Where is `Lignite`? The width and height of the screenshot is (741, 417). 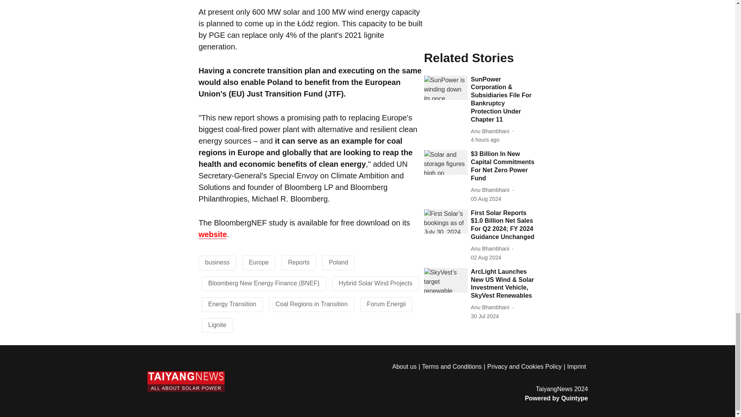 Lignite is located at coordinates (217, 324).